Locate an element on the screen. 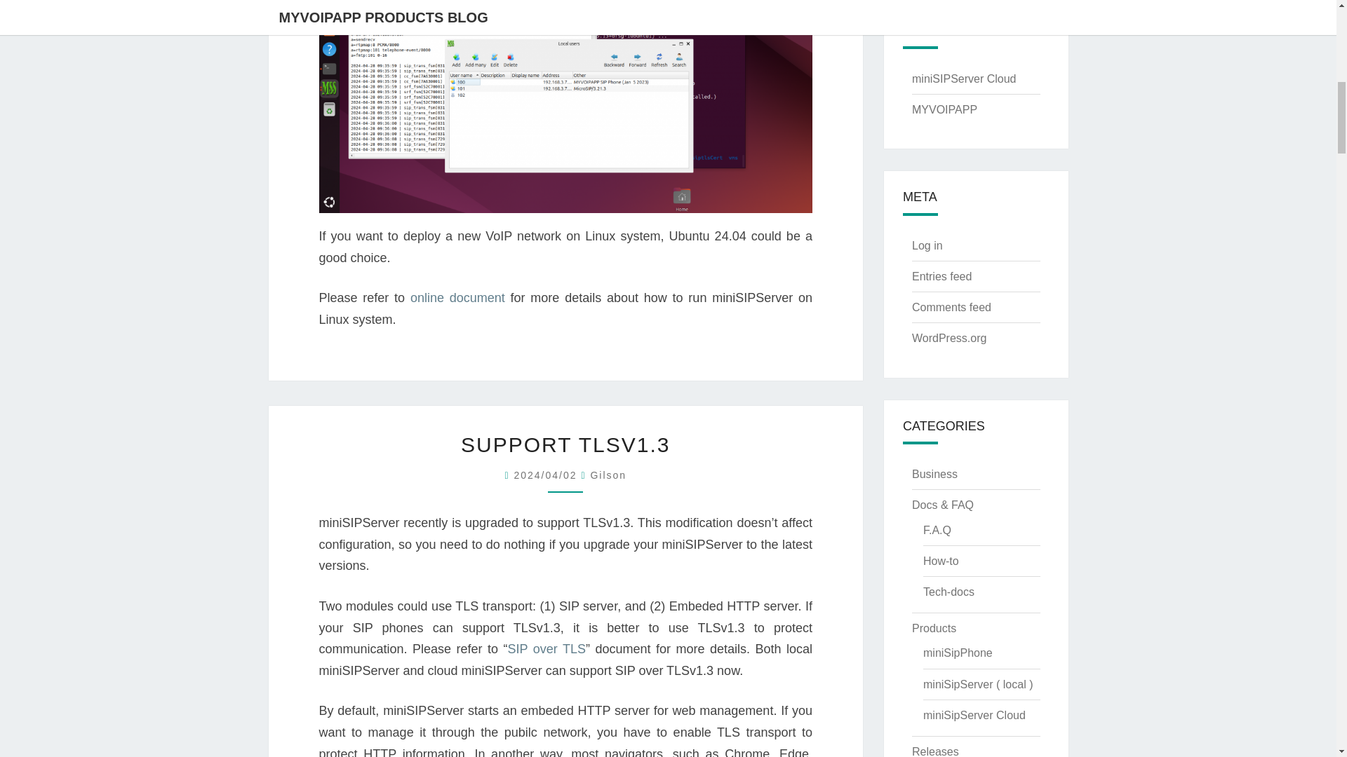 The height and width of the screenshot is (757, 1347). online document is located at coordinates (455, 297).